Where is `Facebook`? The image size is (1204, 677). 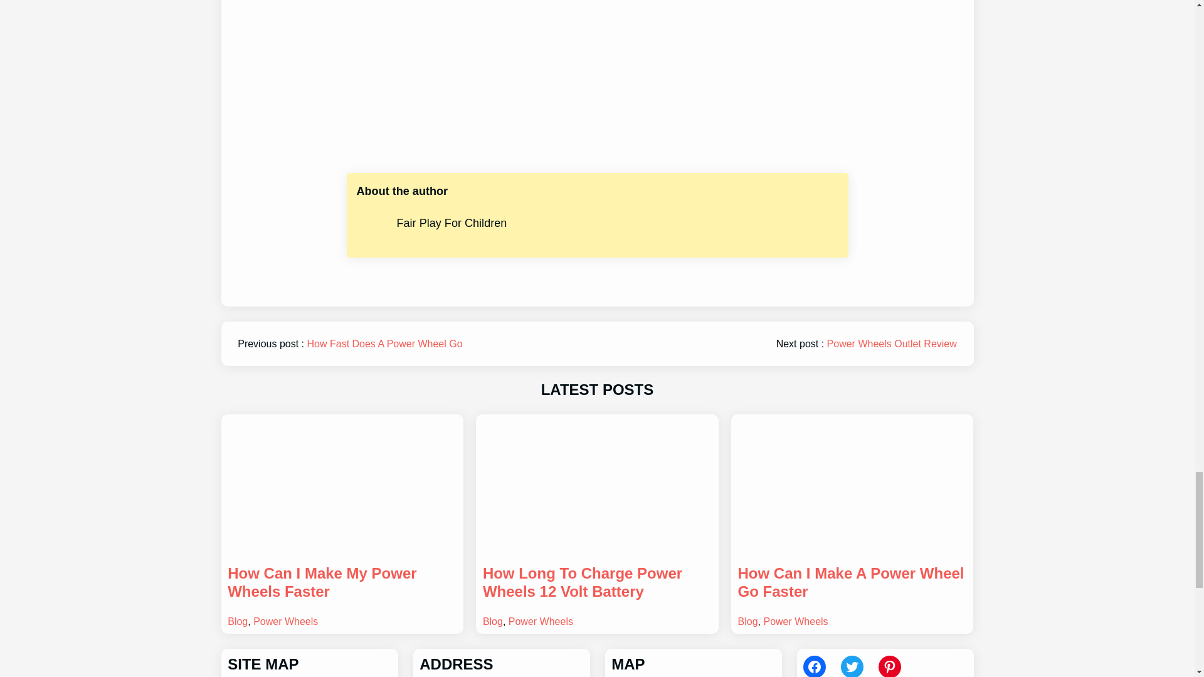
Facebook is located at coordinates (814, 666).